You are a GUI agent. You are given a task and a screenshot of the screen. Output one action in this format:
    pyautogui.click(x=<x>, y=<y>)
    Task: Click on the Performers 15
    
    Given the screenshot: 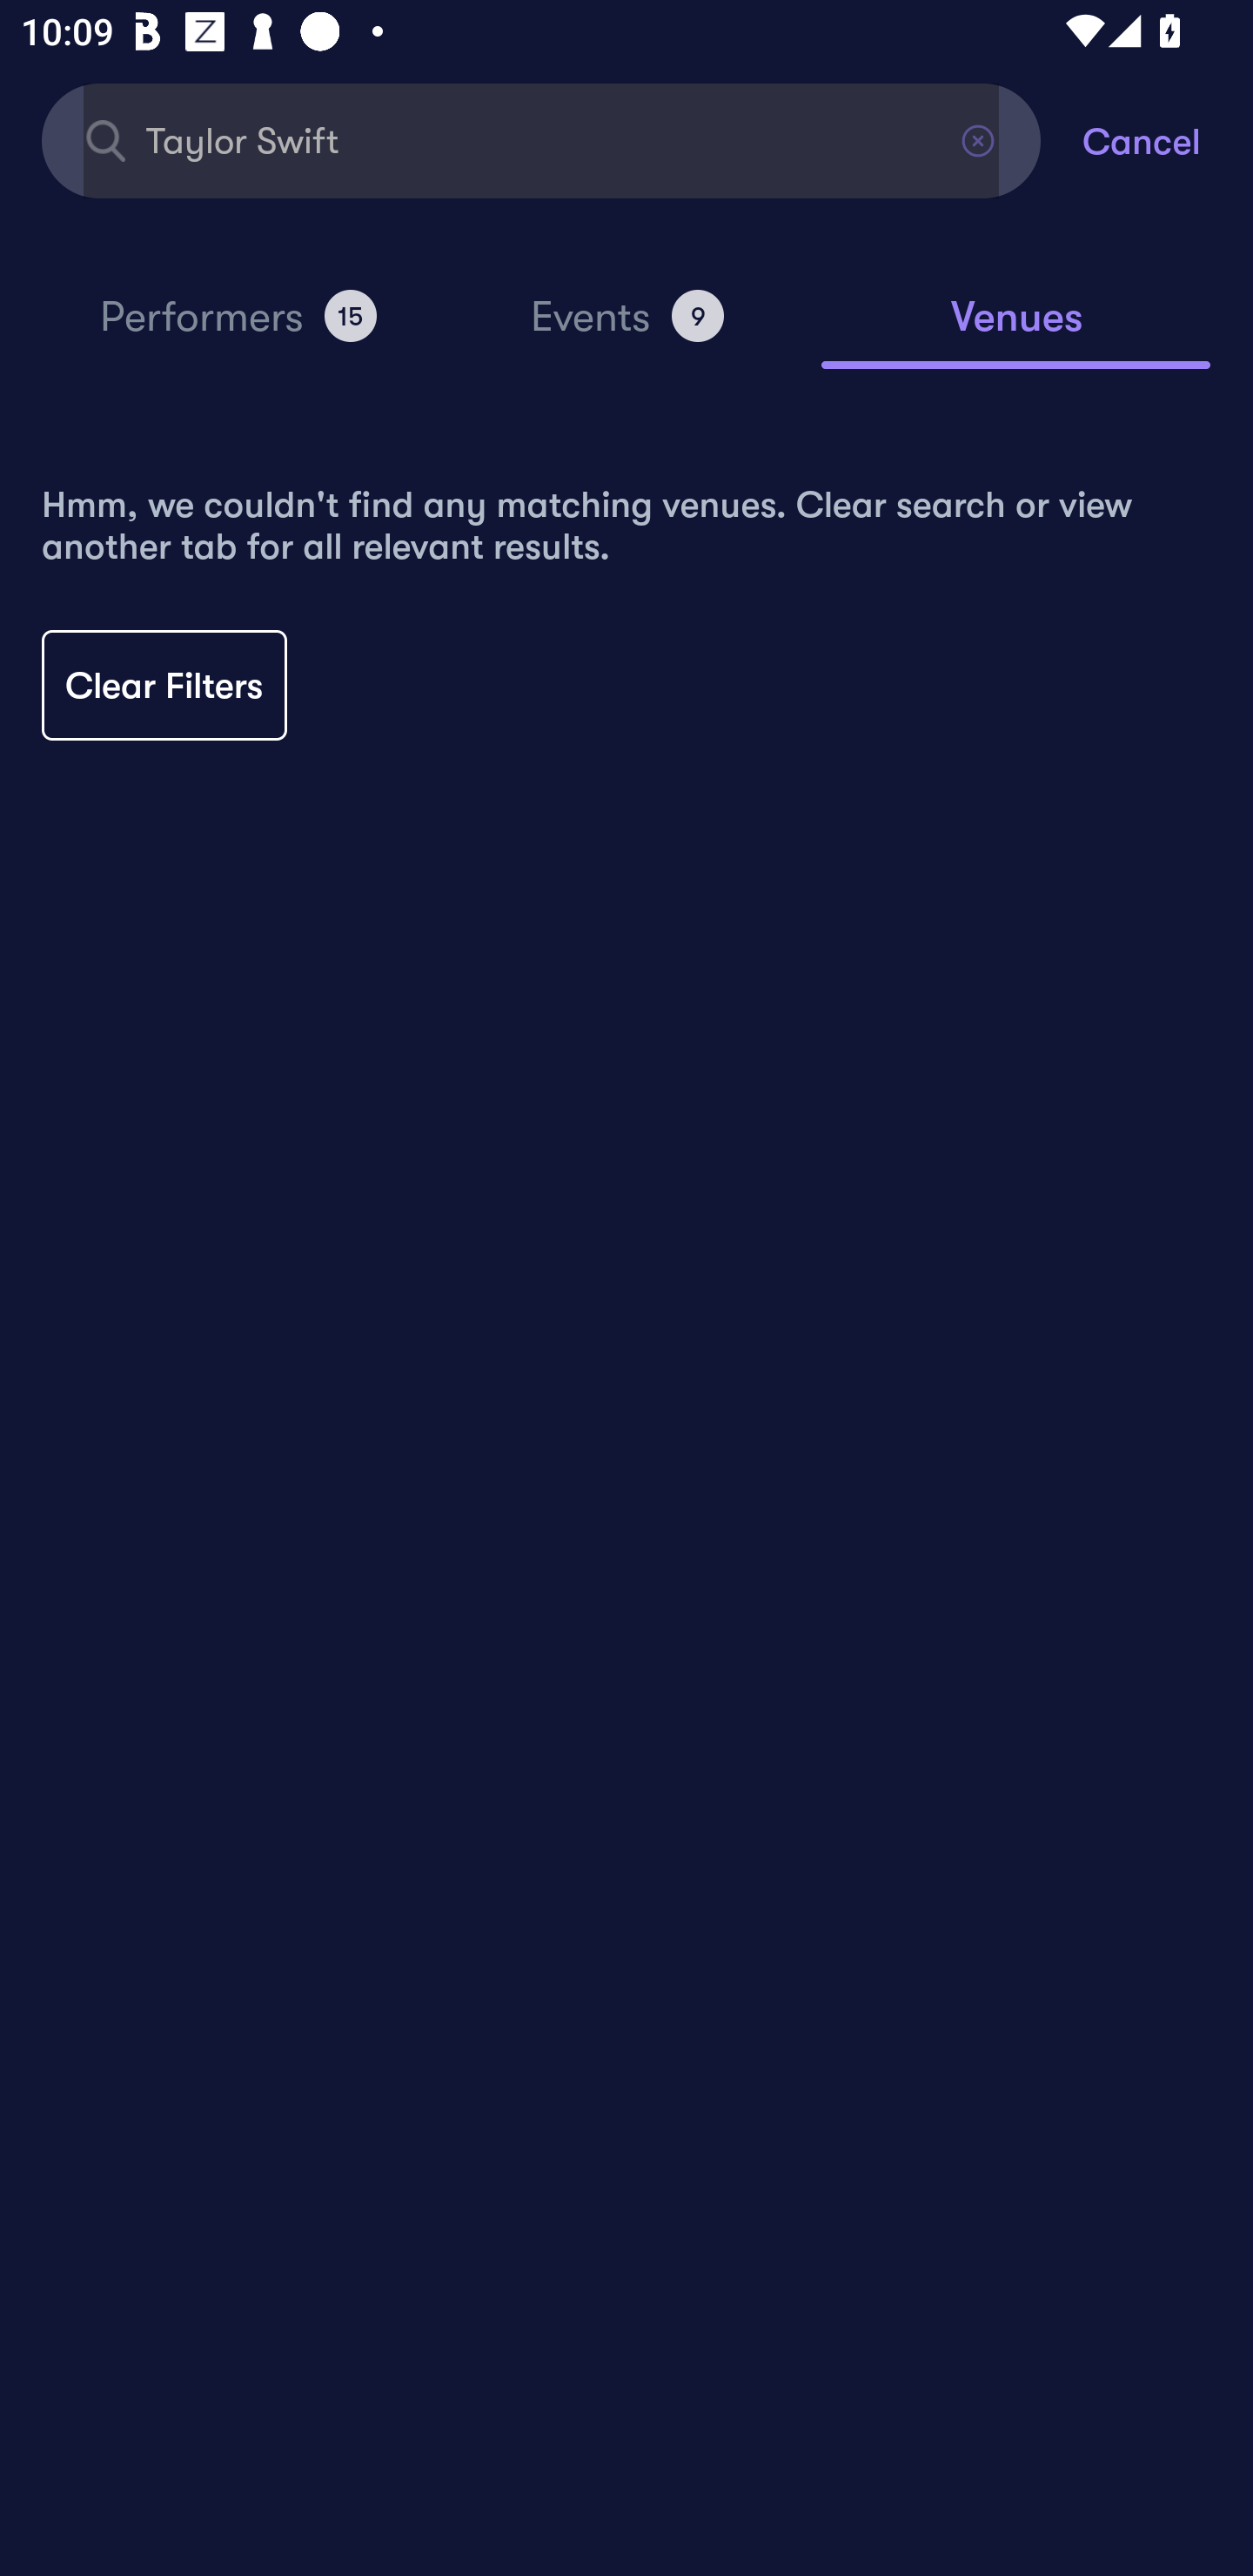 What is the action you would take?
    pyautogui.click(x=238, y=329)
    